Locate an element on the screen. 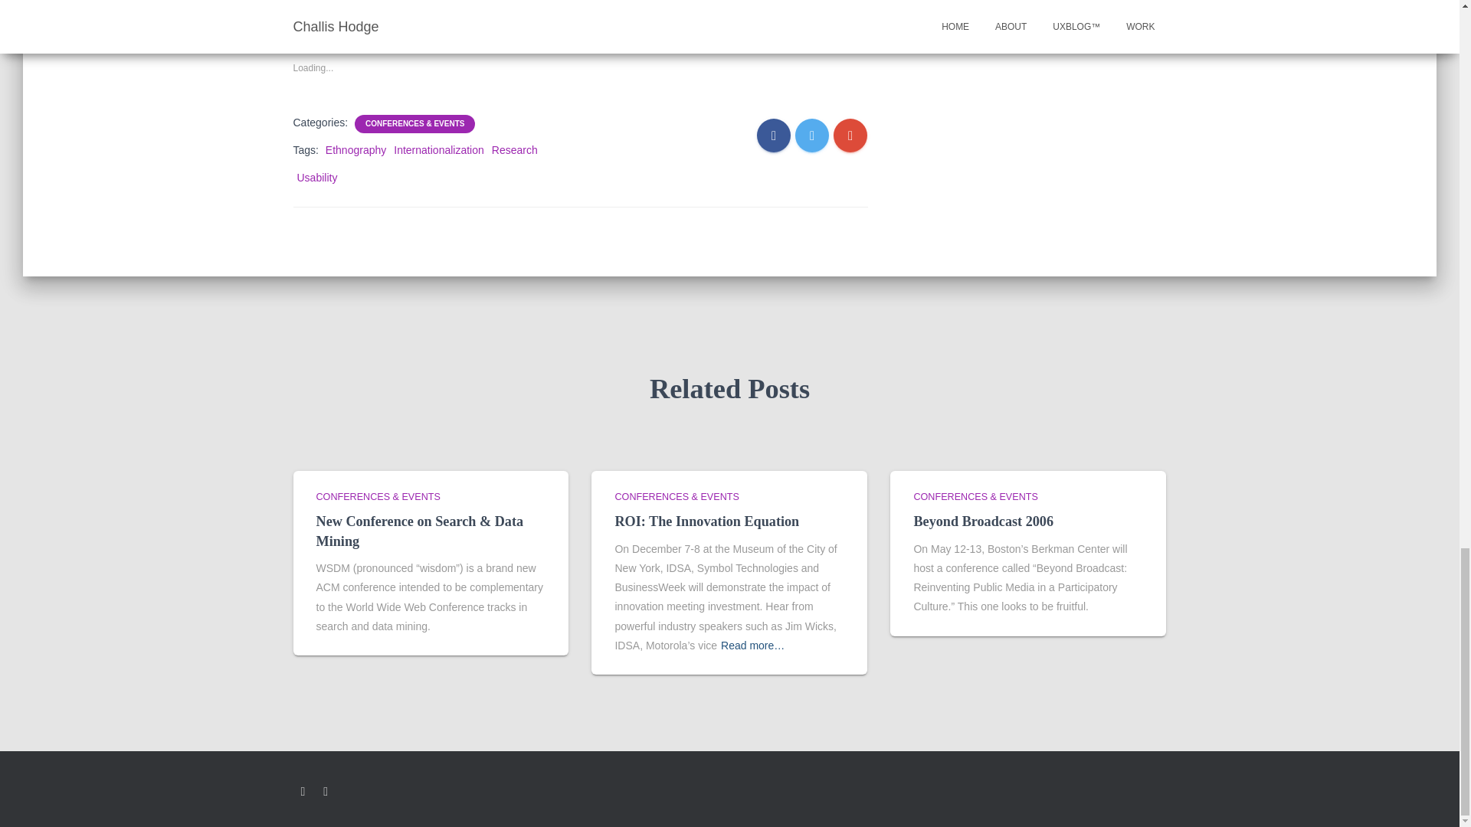 This screenshot has height=827, width=1471. Usability is located at coordinates (317, 177).